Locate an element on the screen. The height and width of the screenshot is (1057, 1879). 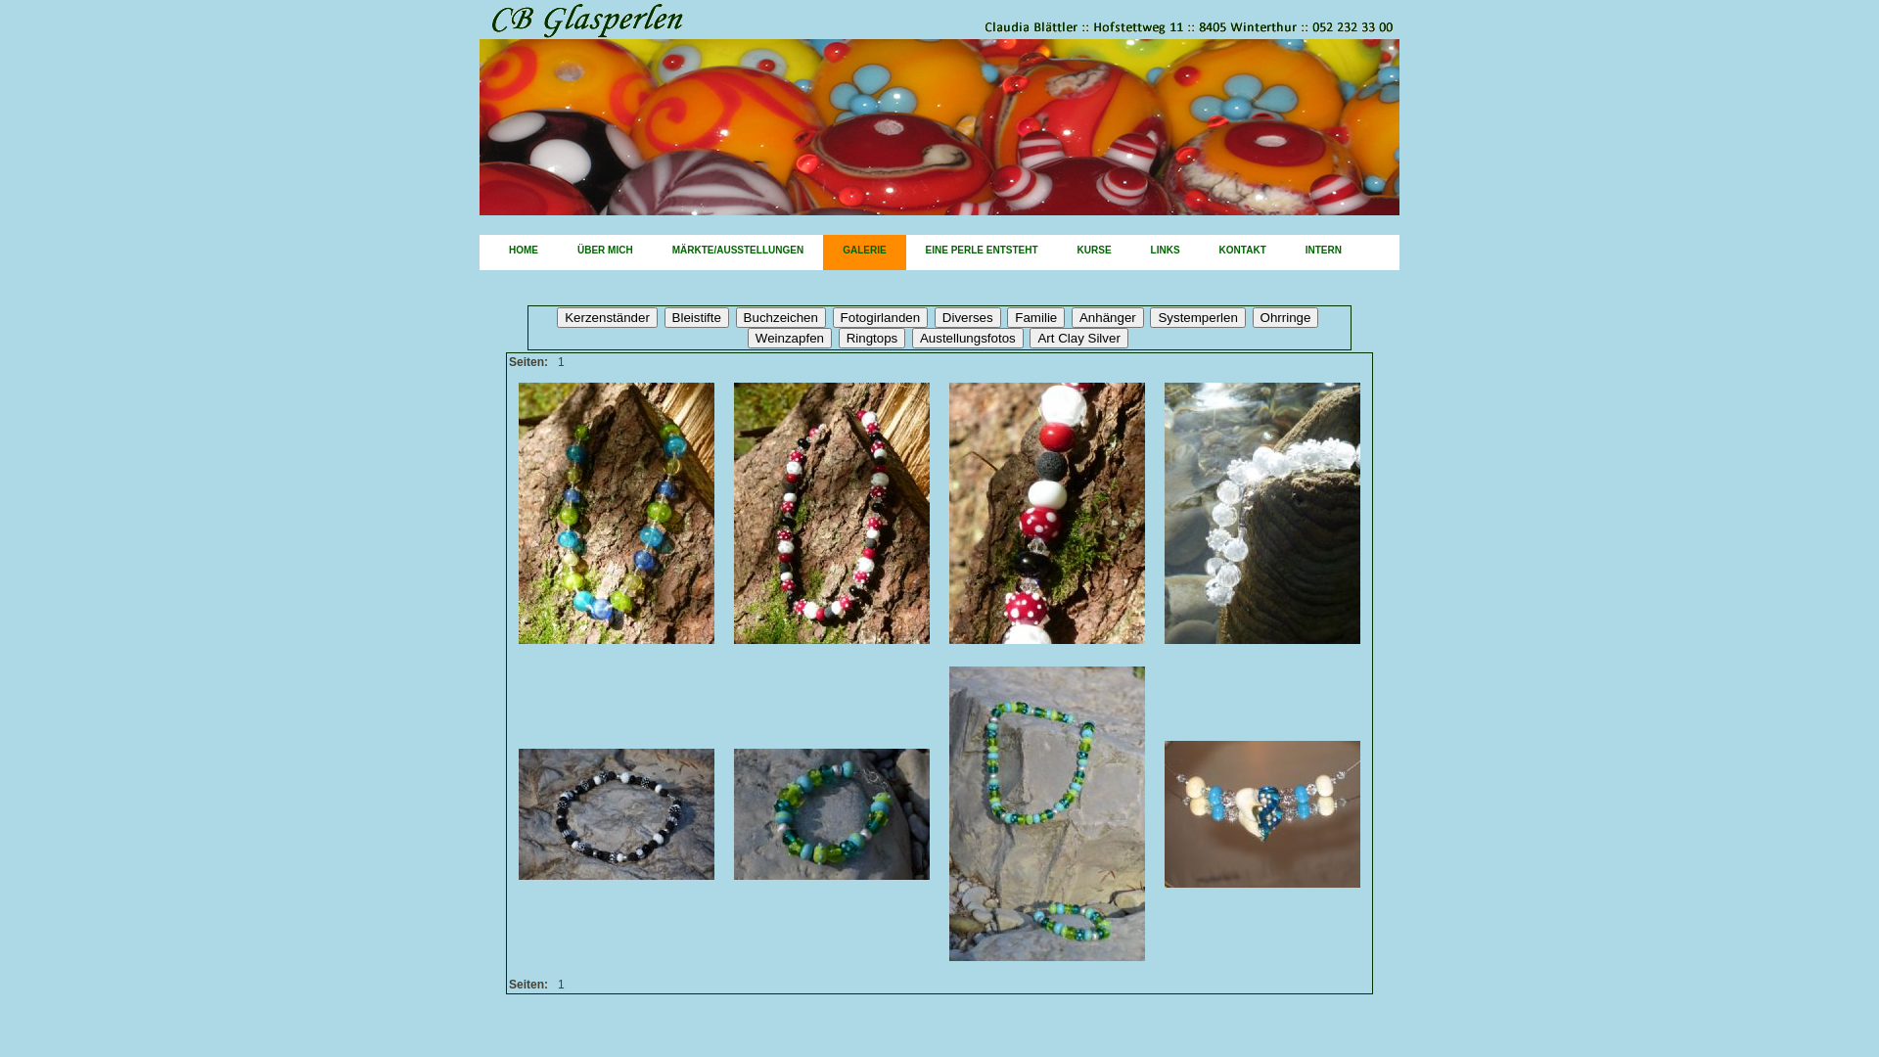
LINKS is located at coordinates (1166, 253).